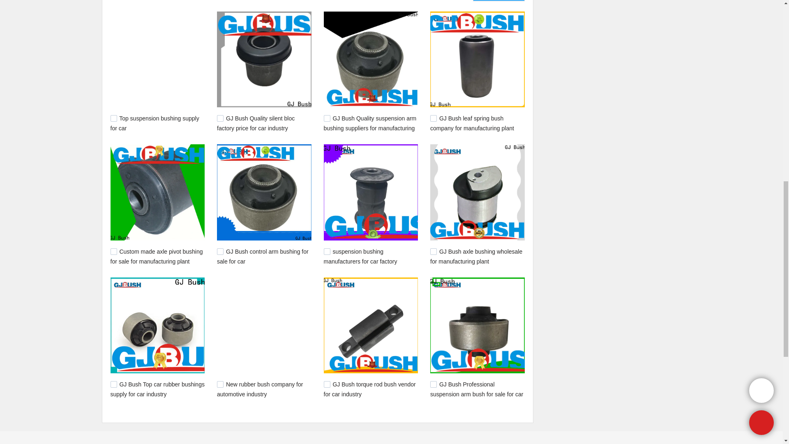 This screenshot has height=444, width=789. Describe the element at coordinates (155, 123) in the screenshot. I see `Top suspension bushing supply for car` at that location.